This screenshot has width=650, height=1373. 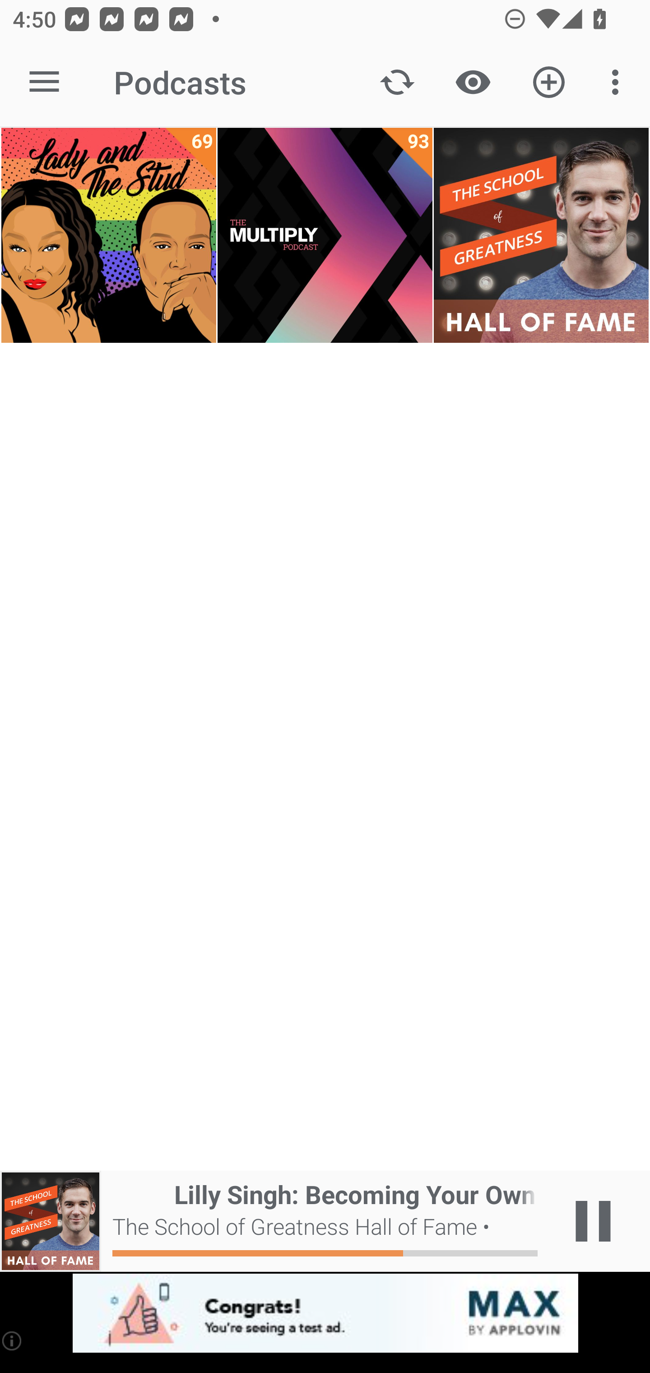 I want to click on (i), so click(x=13, y=1340).